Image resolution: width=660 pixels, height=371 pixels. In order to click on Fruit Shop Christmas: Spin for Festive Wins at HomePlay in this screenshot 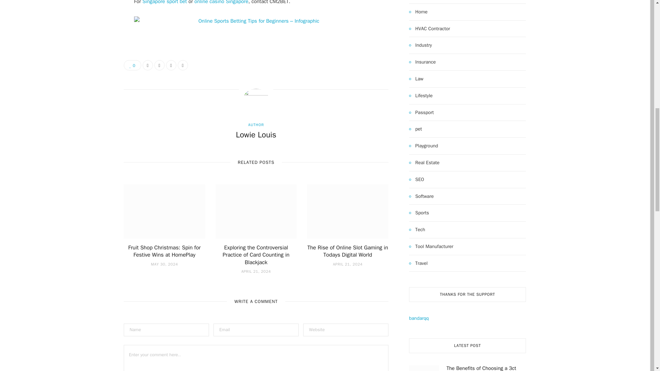, I will do `click(164, 251)`.